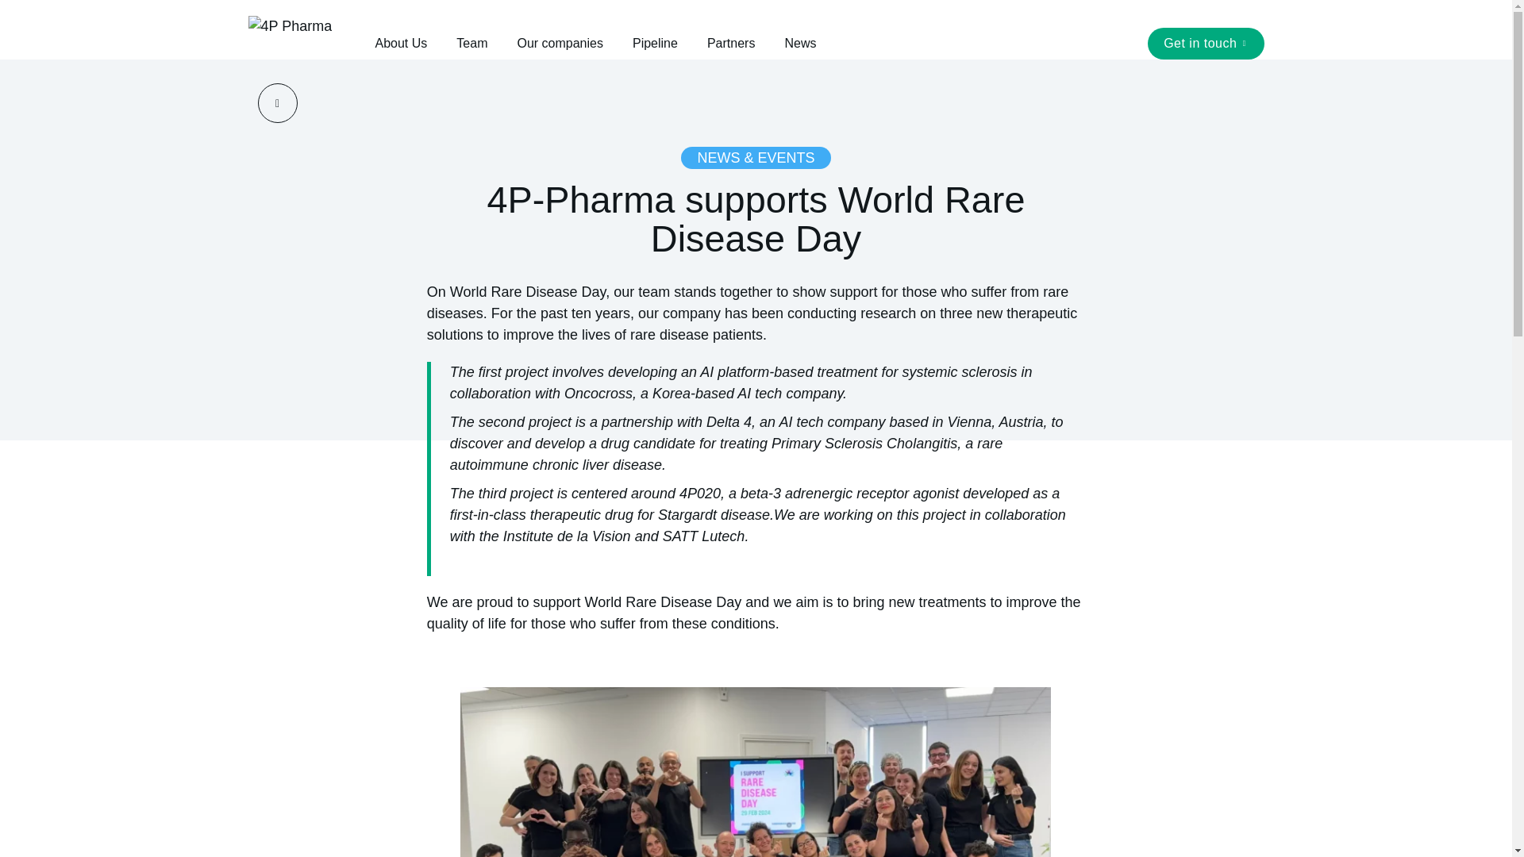 This screenshot has width=1524, height=857. I want to click on Team, so click(471, 43).